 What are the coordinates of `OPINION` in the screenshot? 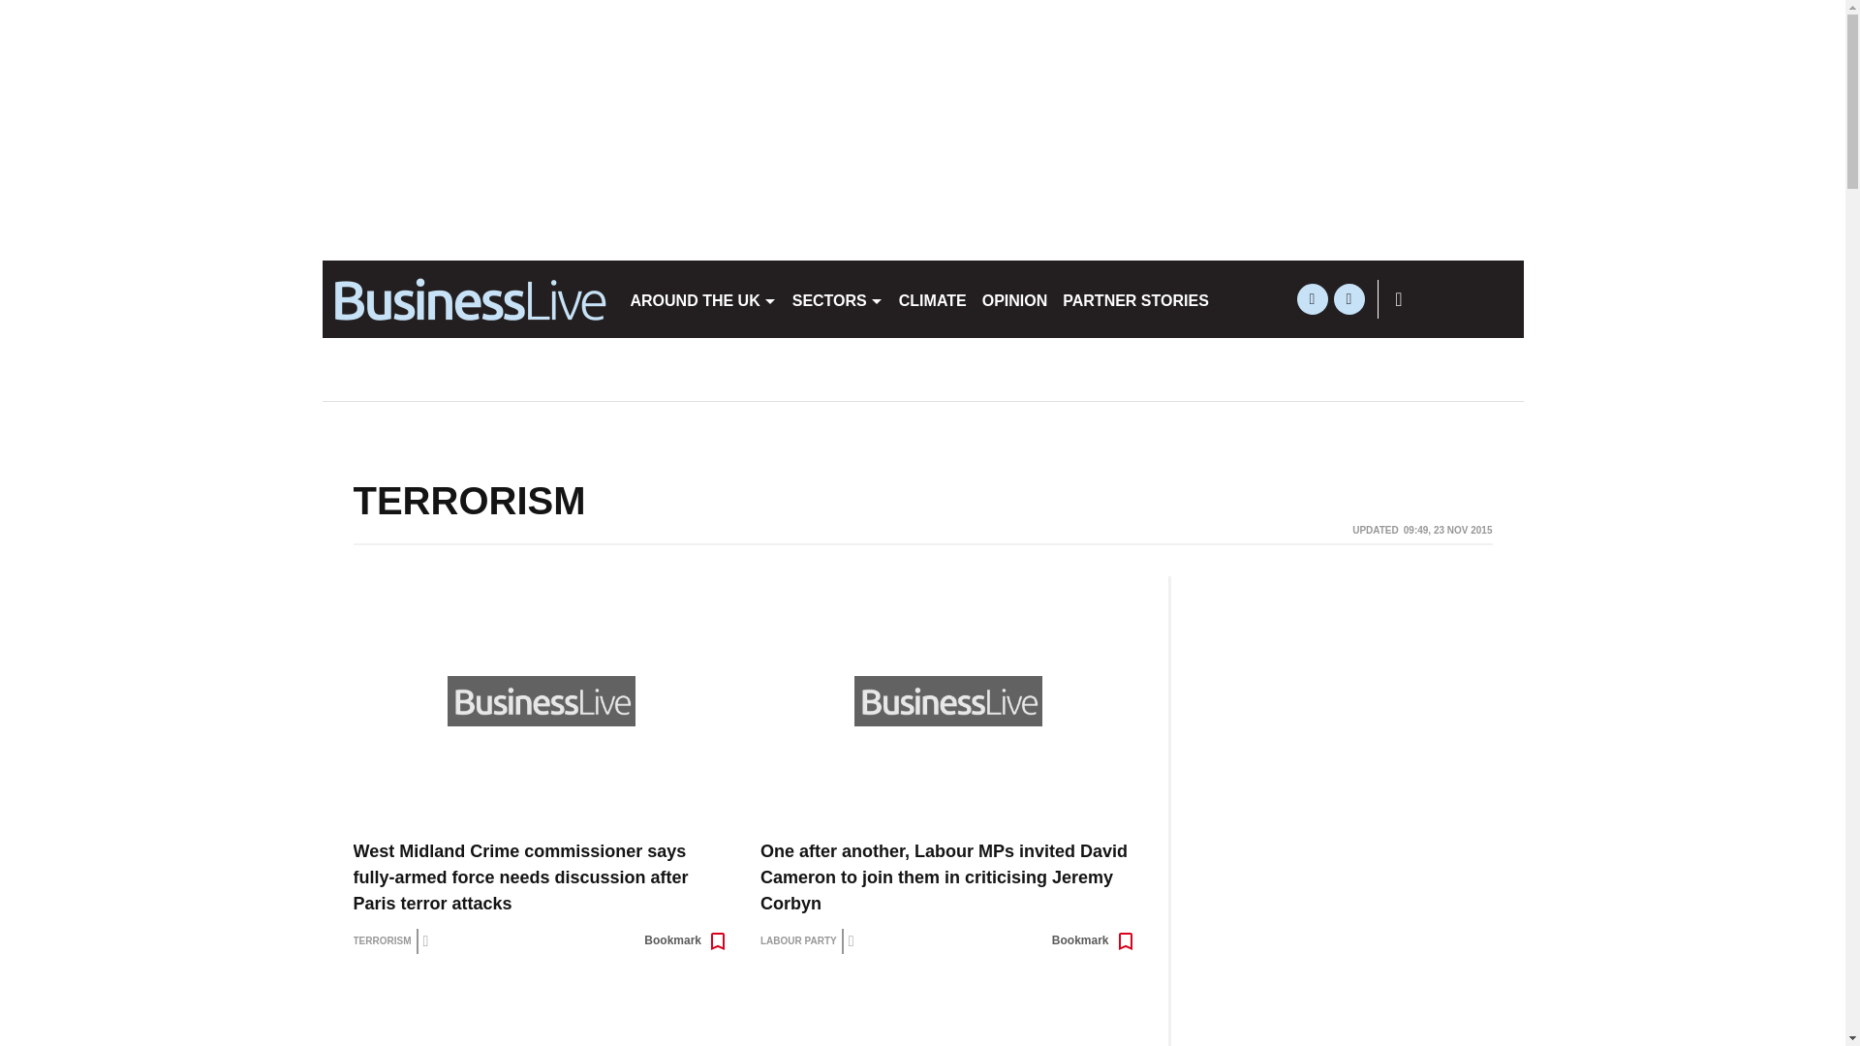 It's located at (1015, 298).